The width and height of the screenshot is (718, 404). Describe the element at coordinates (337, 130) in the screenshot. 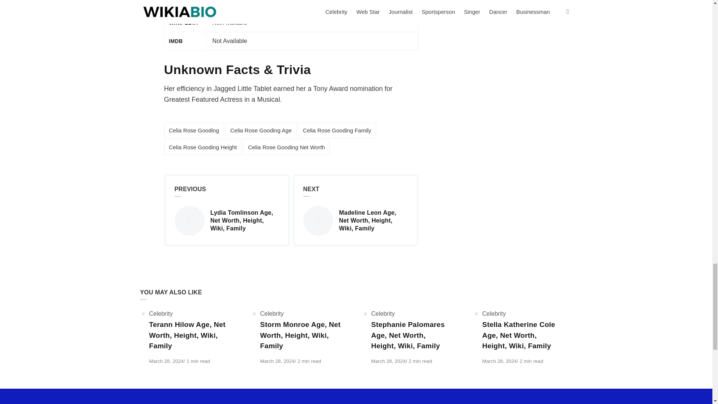

I see `Celia Rose Gooding Family` at that location.